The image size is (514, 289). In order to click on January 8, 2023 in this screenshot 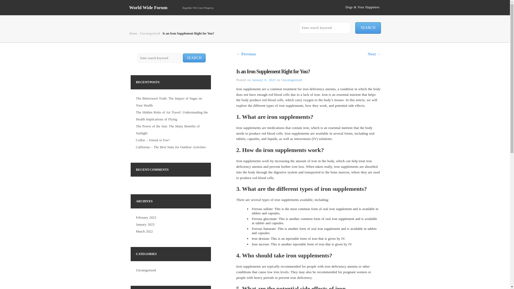, I will do `click(264, 80)`.